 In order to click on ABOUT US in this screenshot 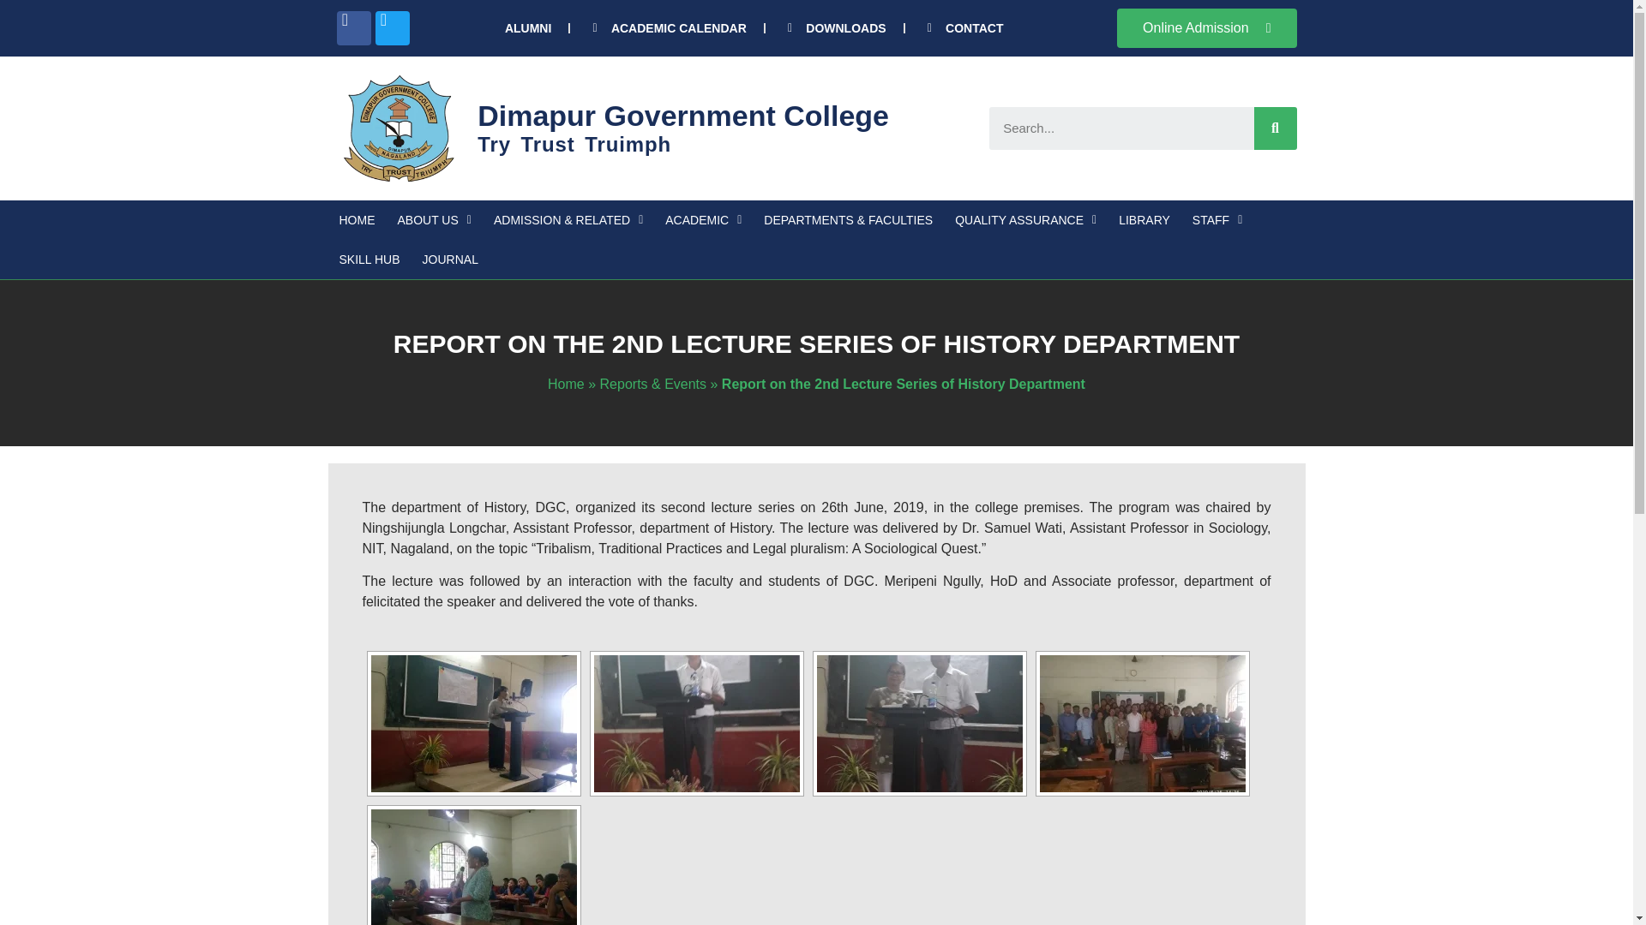, I will do `click(434, 219)`.